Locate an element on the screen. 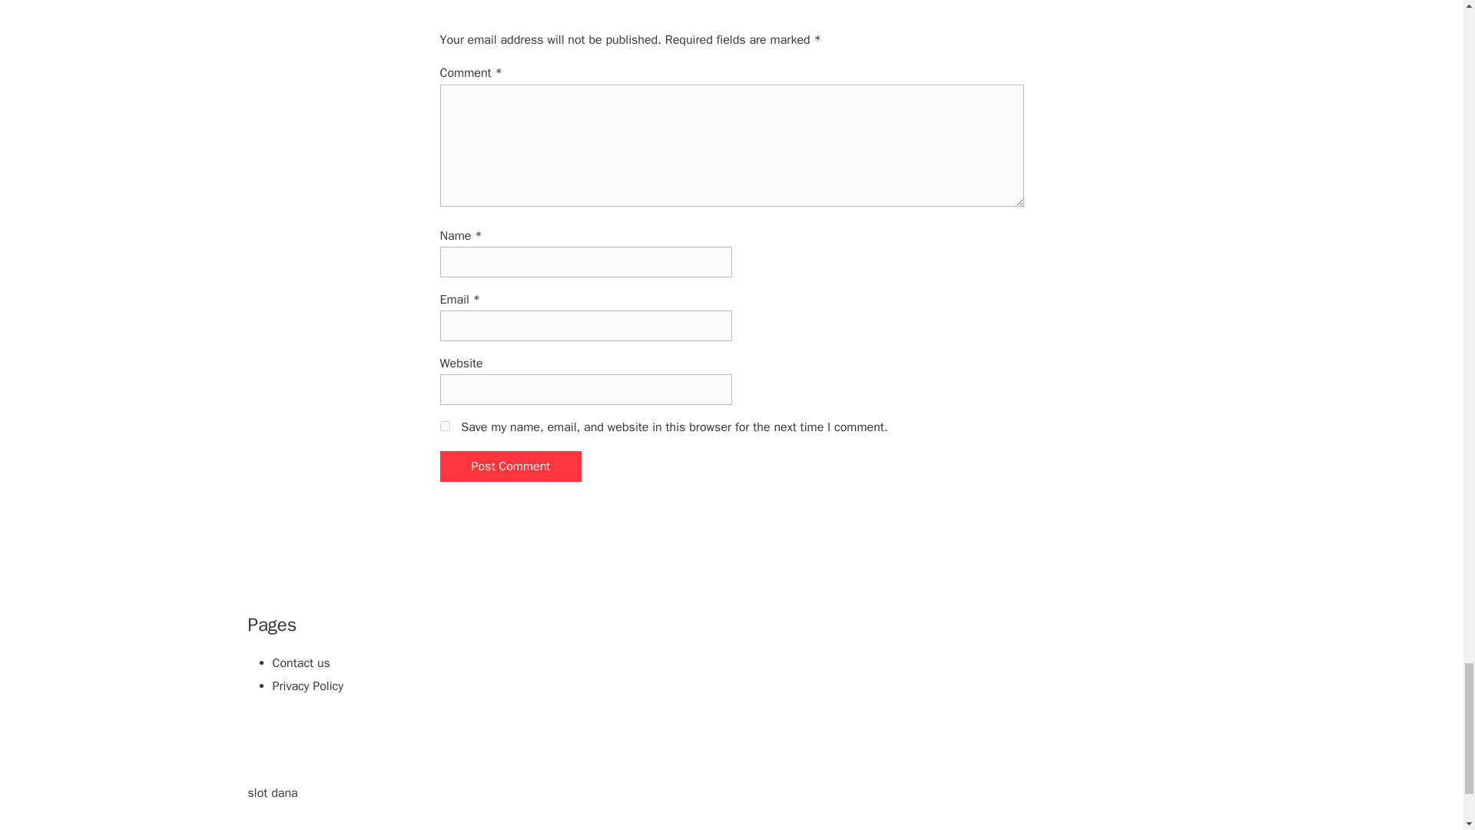  yes is located at coordinates (444, 426).